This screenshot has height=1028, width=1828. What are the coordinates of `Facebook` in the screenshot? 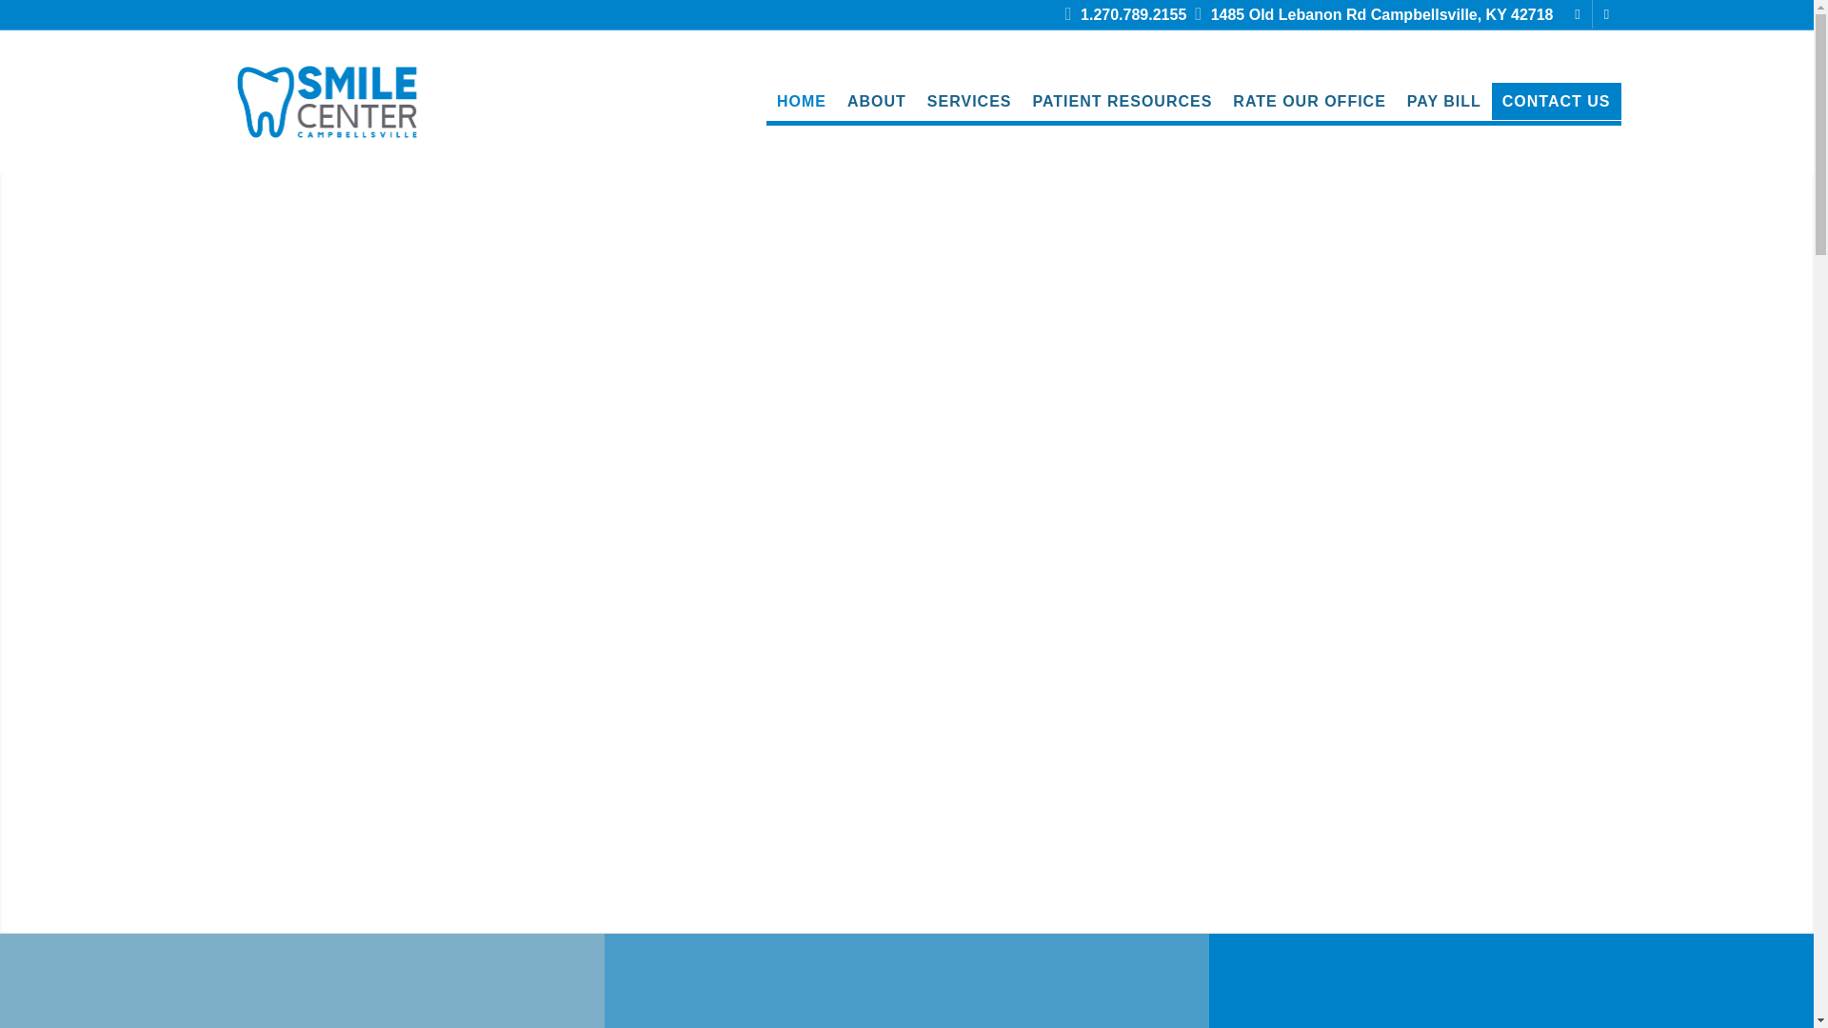 It's located at (1577, 14).